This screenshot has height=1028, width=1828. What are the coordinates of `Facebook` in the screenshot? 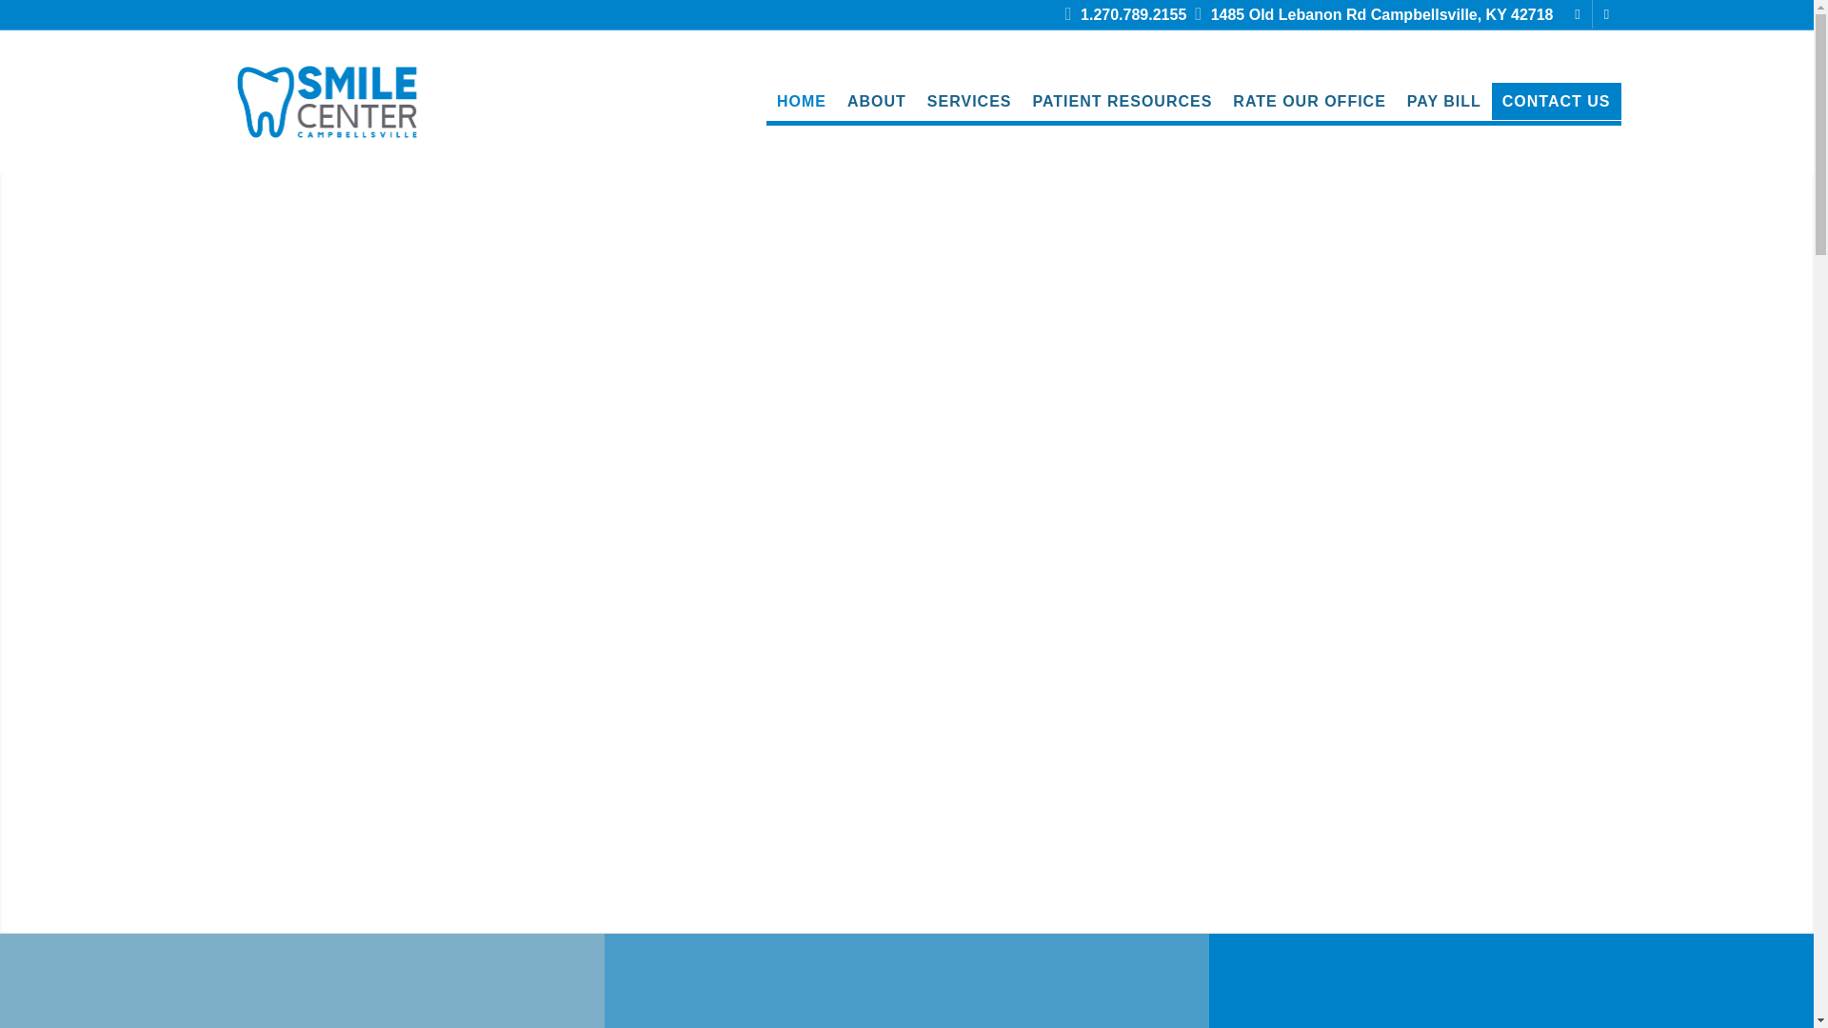 It's located at (1577, 14).